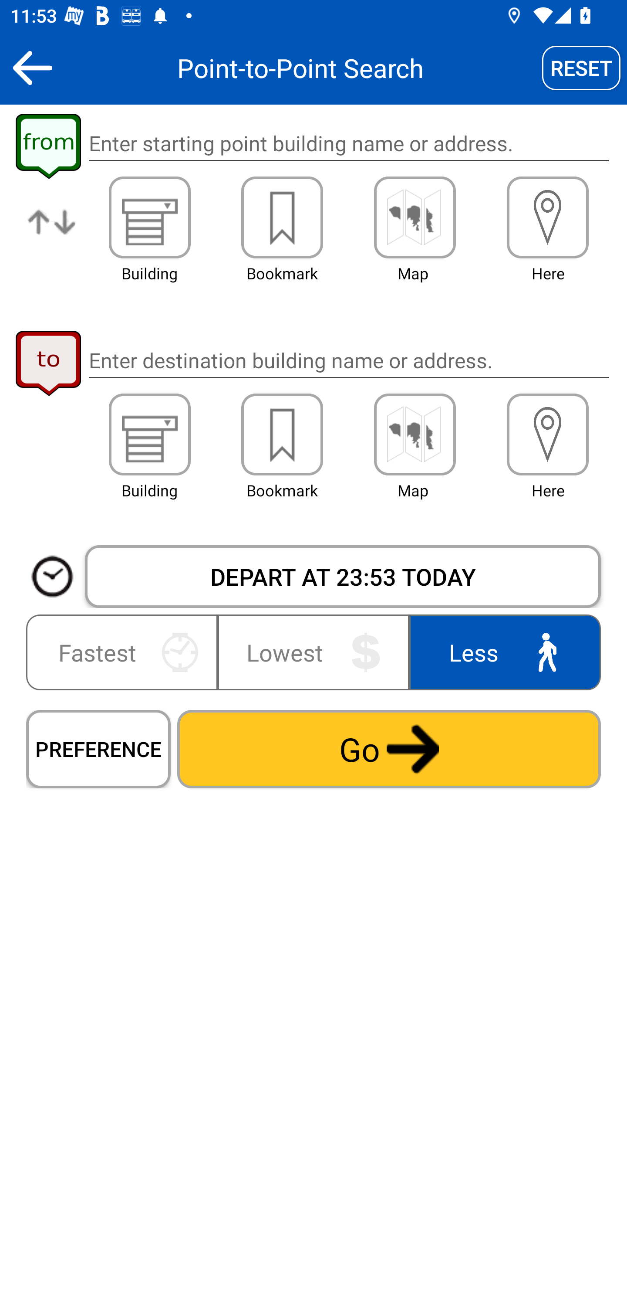 This screenshot has height=1290, width=627. Describe the element at coordinates (389, 749) in the screenshot. I see `Go` at that location.